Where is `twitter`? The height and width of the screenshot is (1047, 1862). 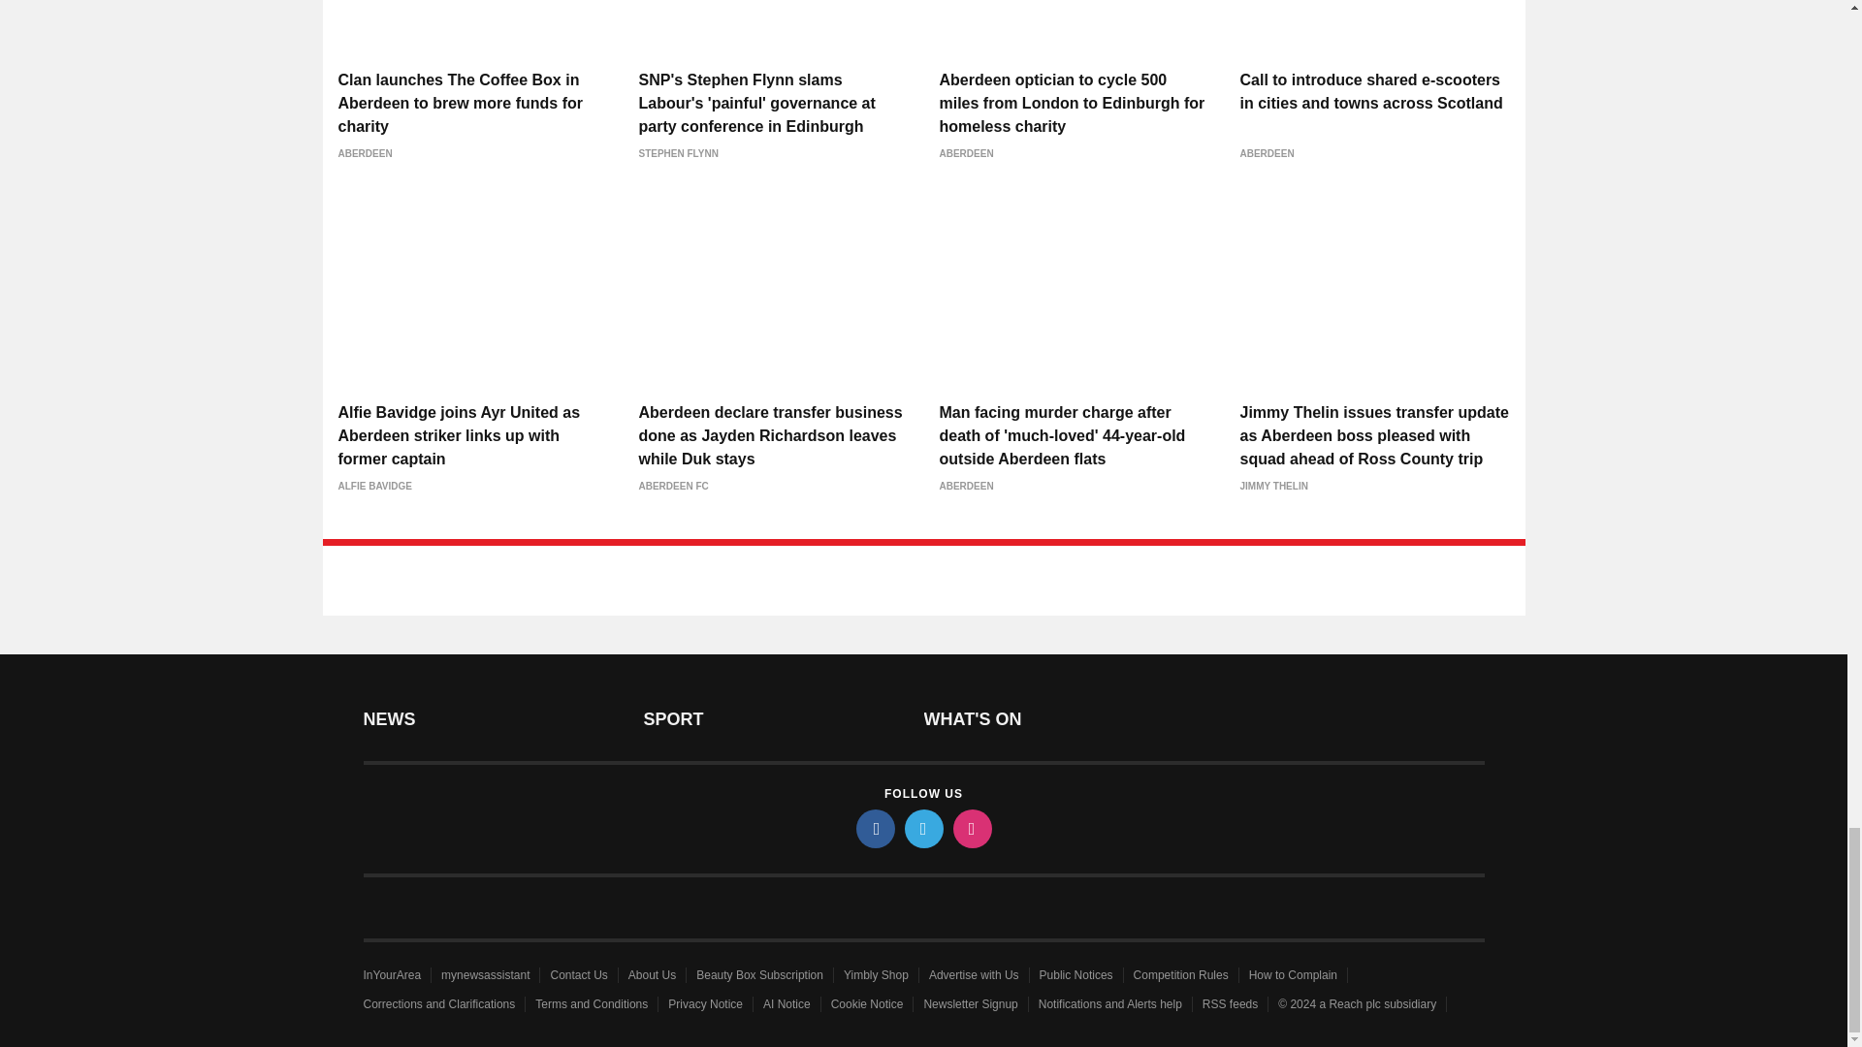 twitter is located at coordinates (922, 828).